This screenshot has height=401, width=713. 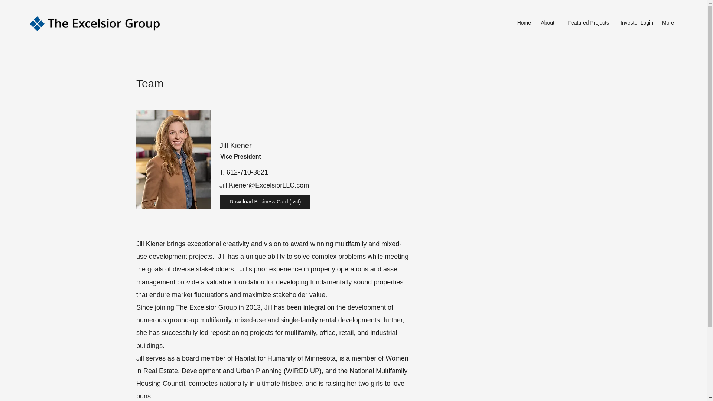 What do you see at coordinates (523, 23) in the screenshot?
I see `Home` at bounding box center [523, 23].